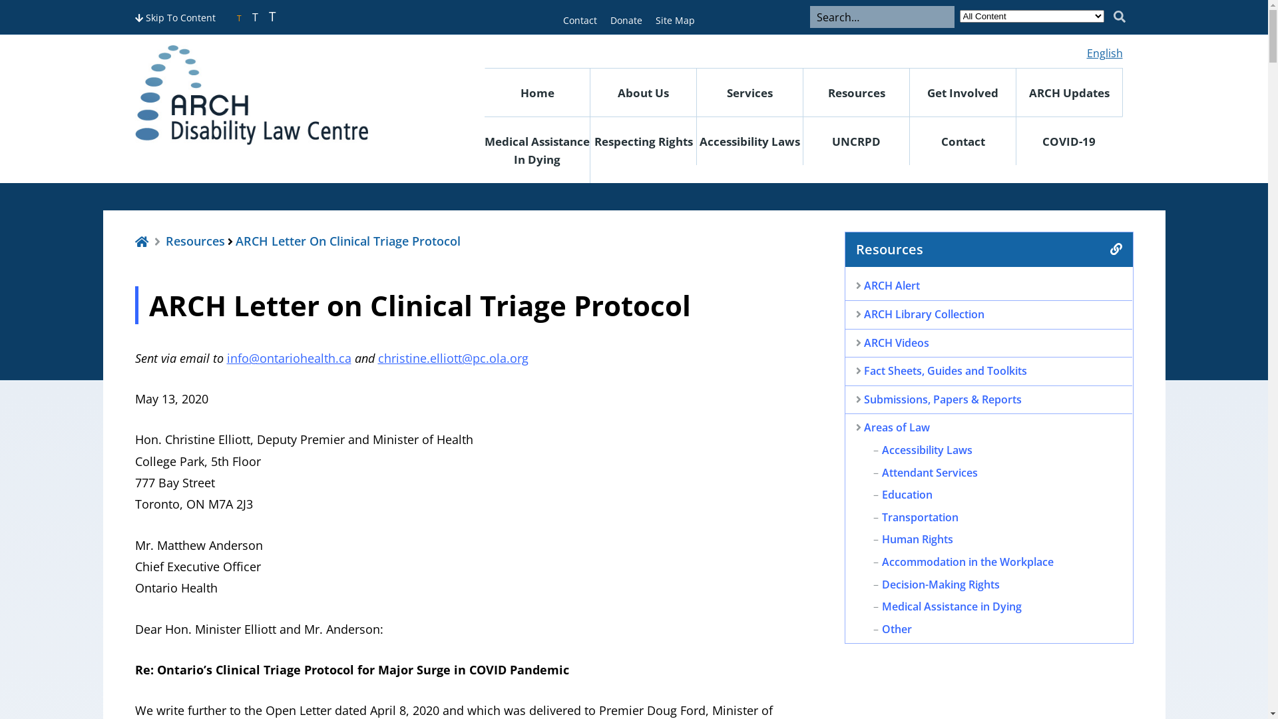  What do you see at coordinates (1070, 92) in the screenshot?
I see `ARCH Updates` at bounding box center [1070, 92].